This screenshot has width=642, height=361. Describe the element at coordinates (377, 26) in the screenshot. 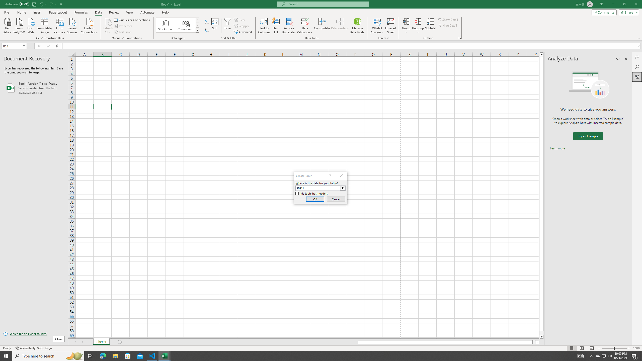

I see `What-If Analysis` at that location.